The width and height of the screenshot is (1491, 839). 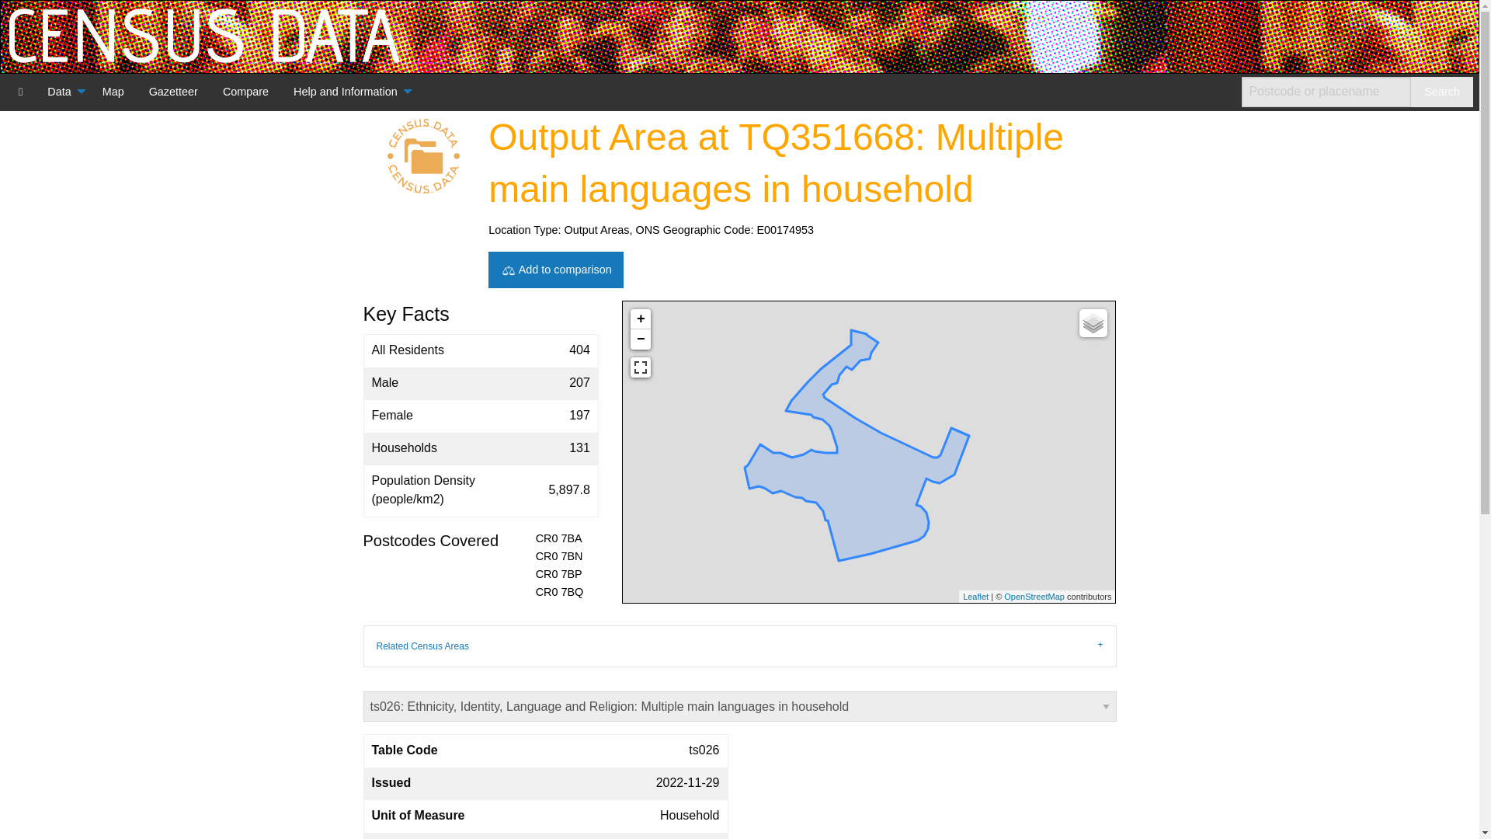 What do you see at coordinates (245, 92) in the screenshot?
I see `Compare` at bounding box center [245, 92].